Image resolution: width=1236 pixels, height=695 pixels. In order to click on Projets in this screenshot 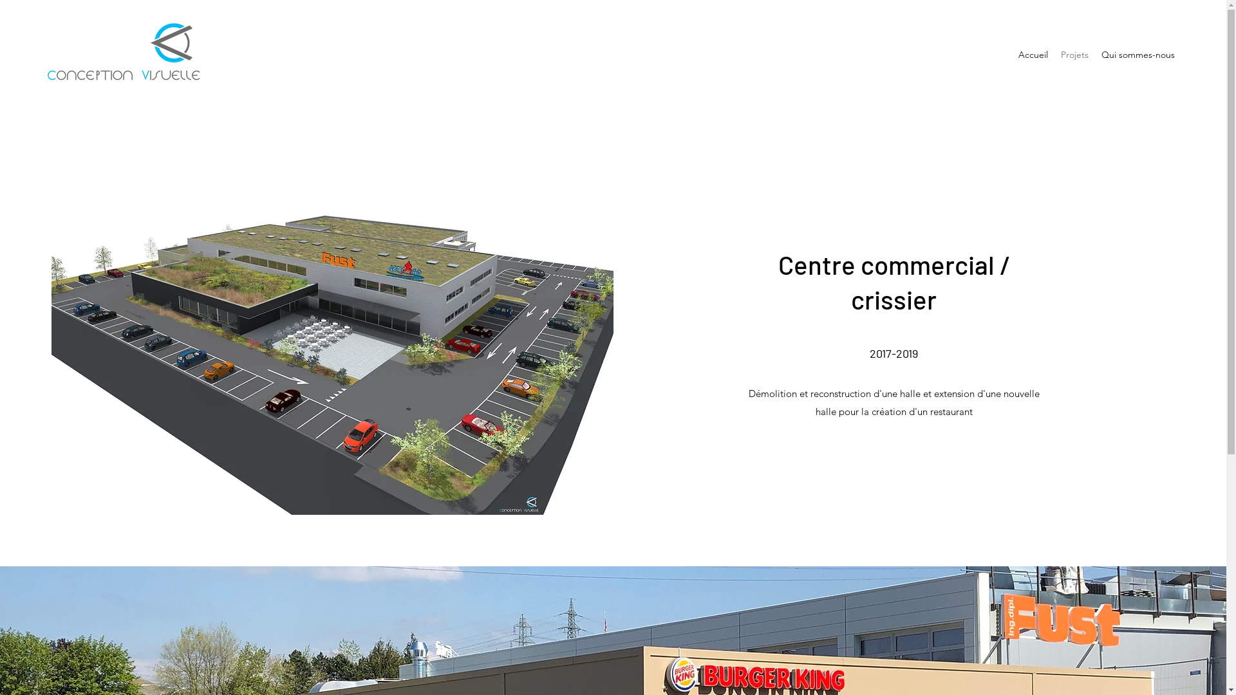, I will do `click(1075, 55)`.